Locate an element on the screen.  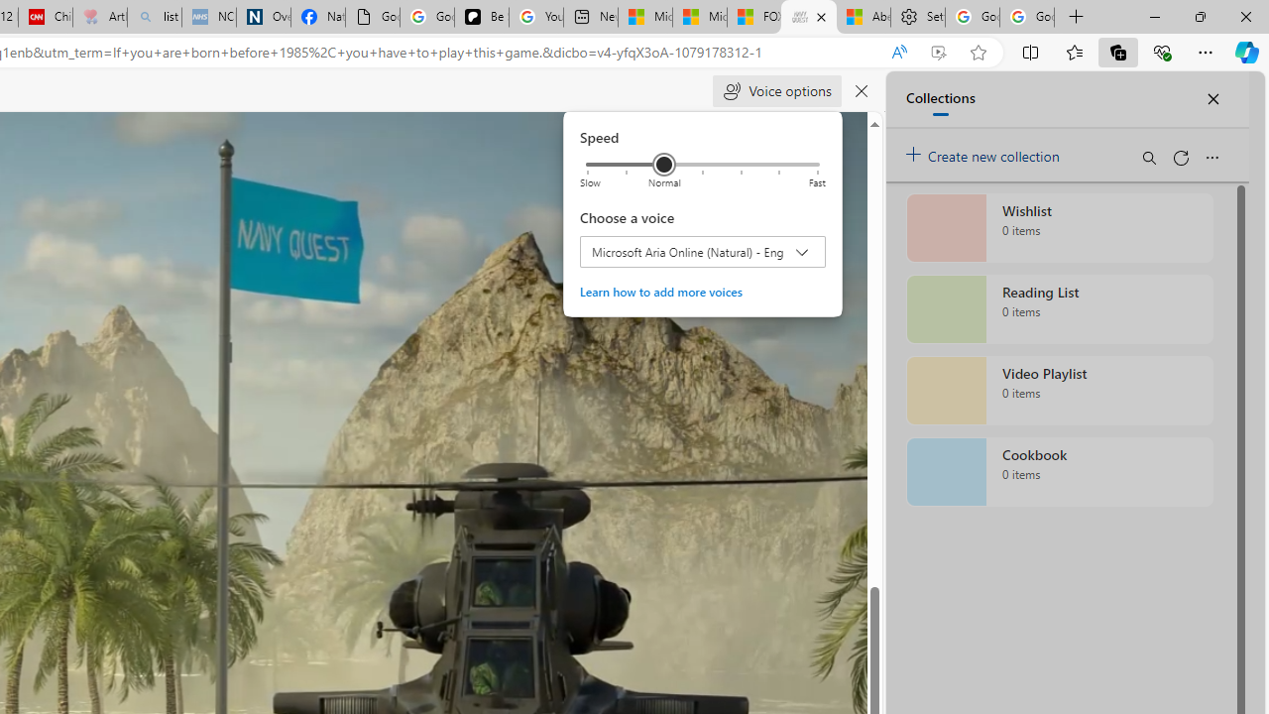
Aberdeen, Hong Kong SAR hourly forecast | Microsoft Weather is located at coordinates (863, 18).